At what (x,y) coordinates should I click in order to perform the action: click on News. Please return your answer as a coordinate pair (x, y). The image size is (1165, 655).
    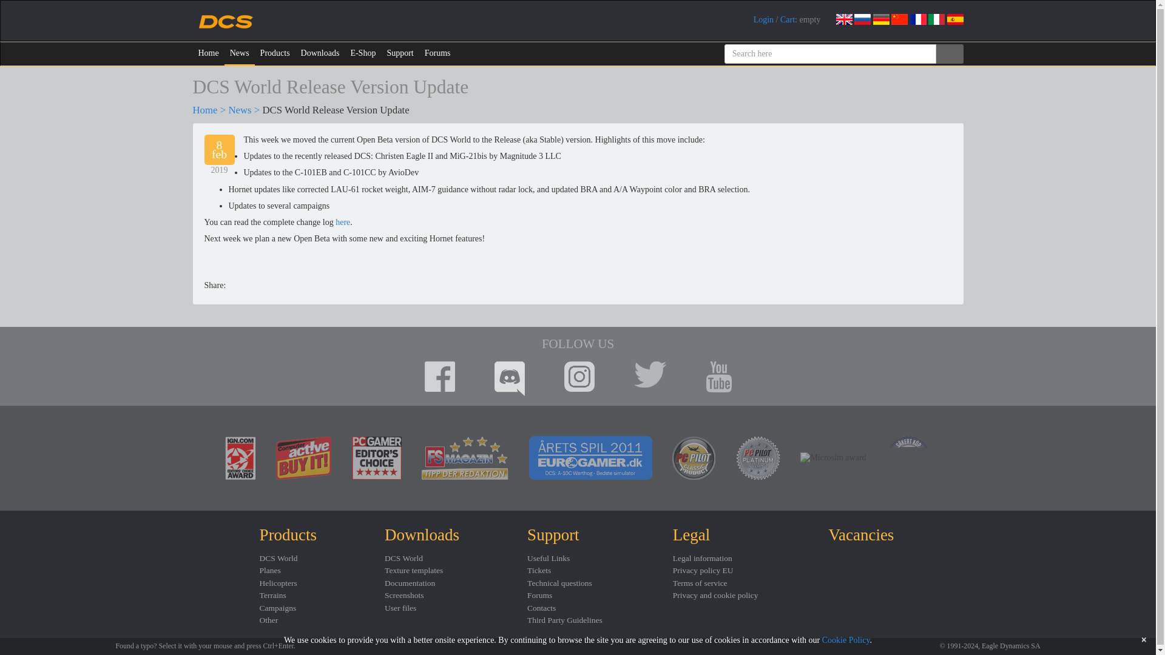
    Looking at the image, I should click on (240, 54).